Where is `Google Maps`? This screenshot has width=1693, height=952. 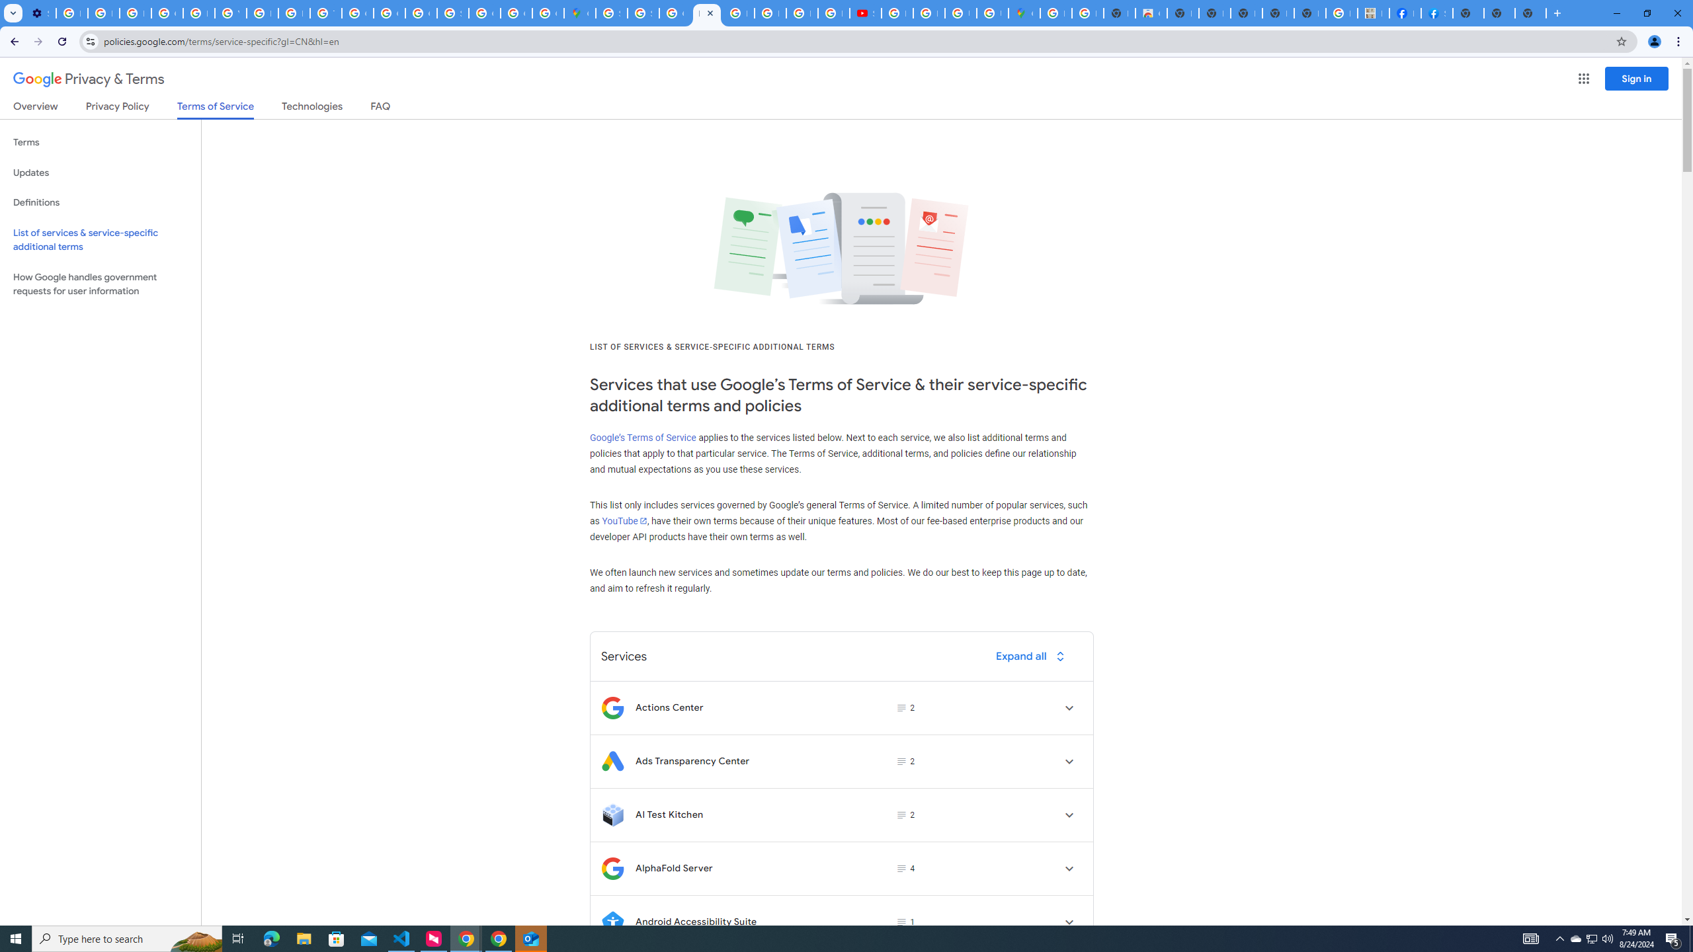 Google Maps is located at coordinates (1024, 13).